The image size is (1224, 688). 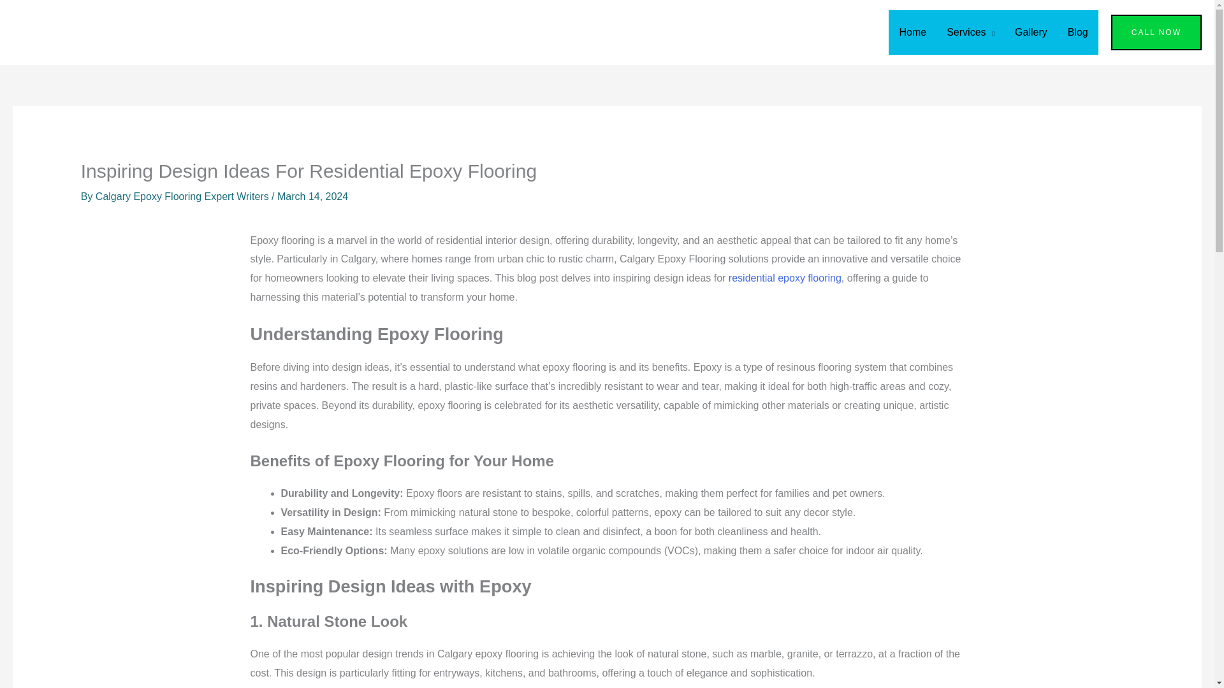 I want to click on View all posts by Calgary Epoxy Flooring Expert Writers, so click(x=184, y=196).